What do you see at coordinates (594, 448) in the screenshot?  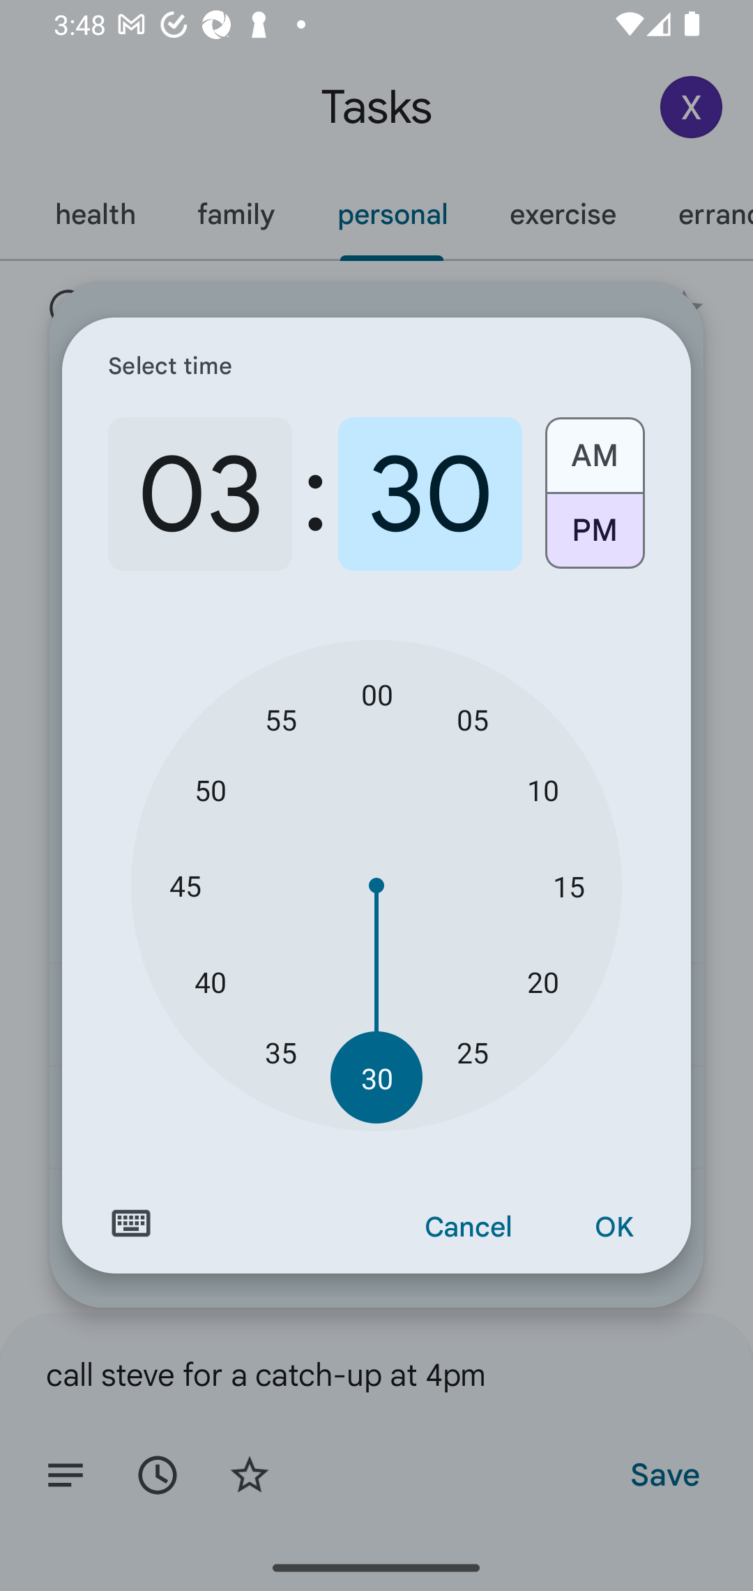 I see `AM` at bounding box center [594, 448].